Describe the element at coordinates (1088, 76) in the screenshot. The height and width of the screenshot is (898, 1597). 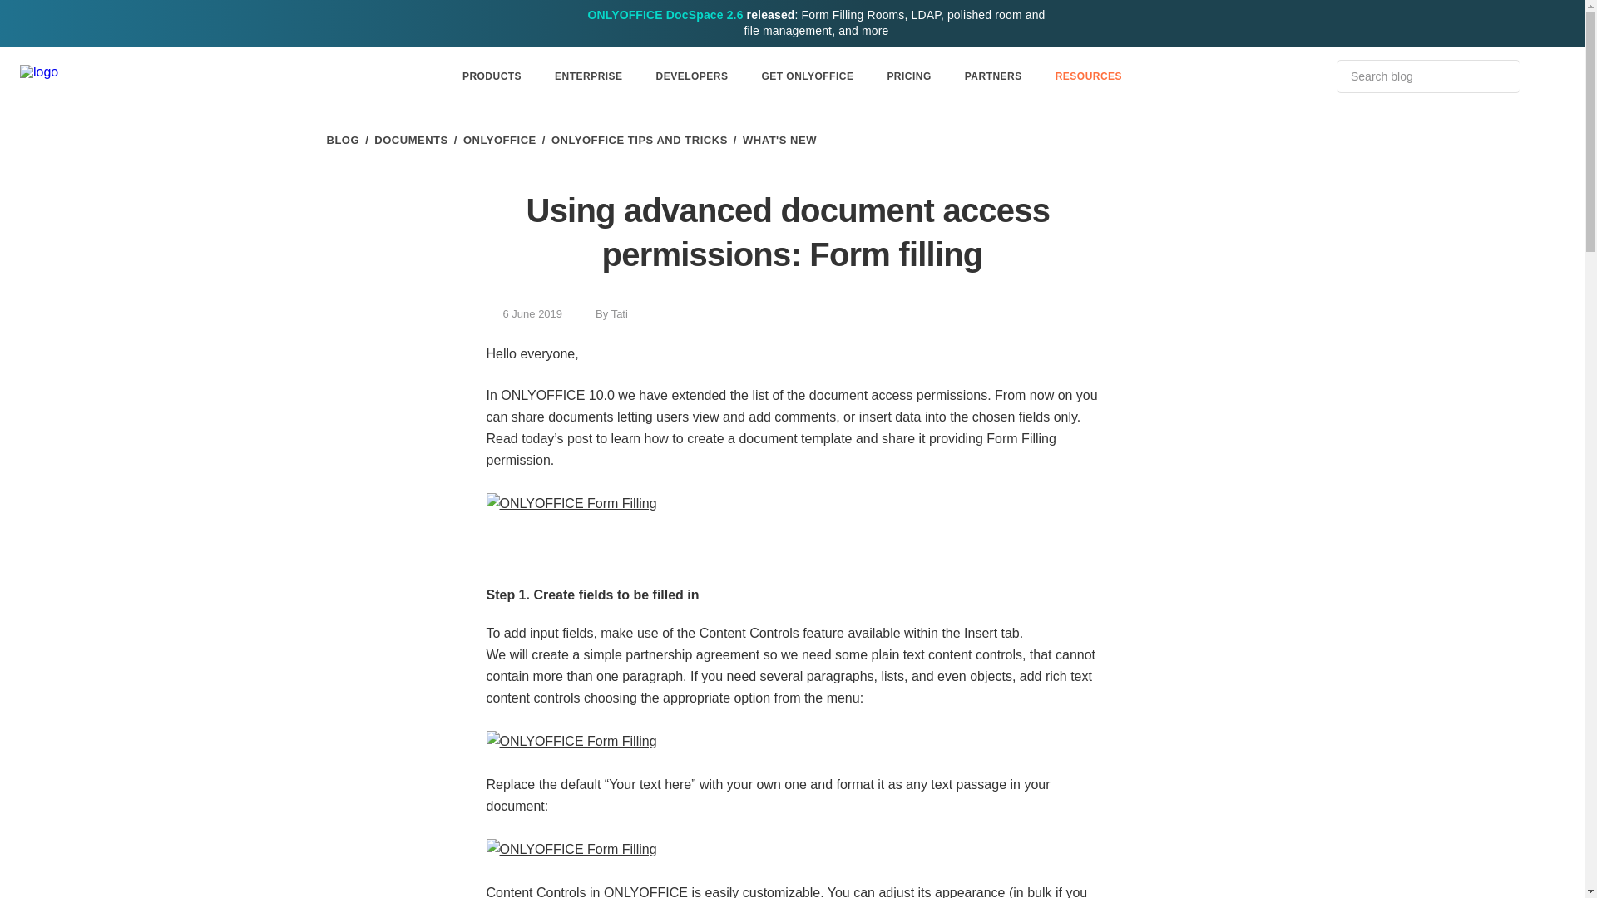
I see `RESOURCES` at that location.